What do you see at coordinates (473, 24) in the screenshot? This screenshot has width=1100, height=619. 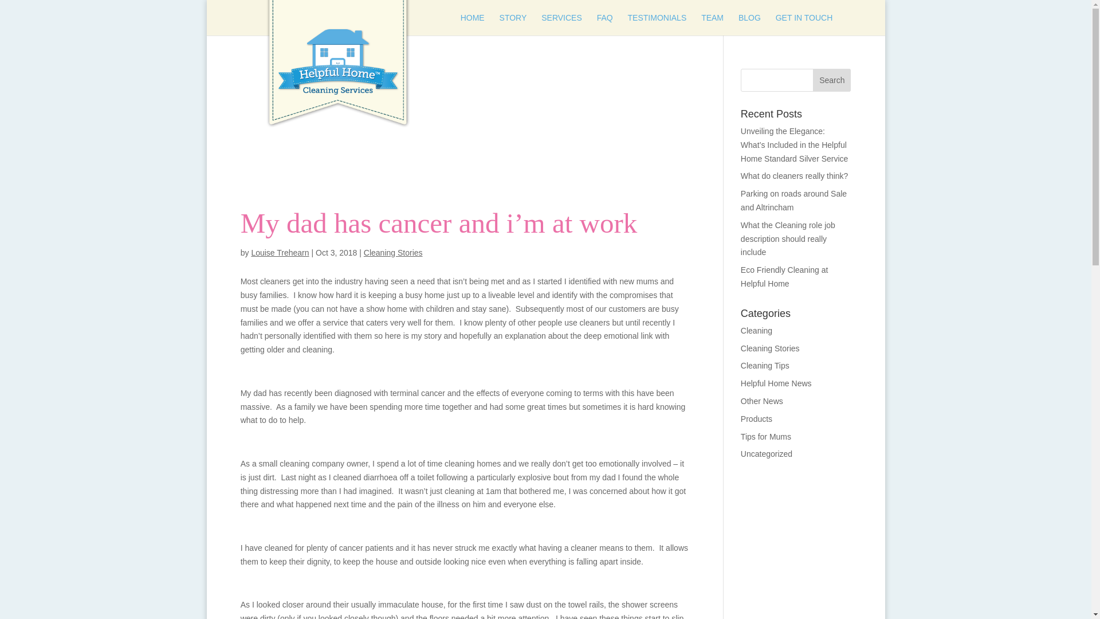 I see `HOME` at bounding box center [473, 24].